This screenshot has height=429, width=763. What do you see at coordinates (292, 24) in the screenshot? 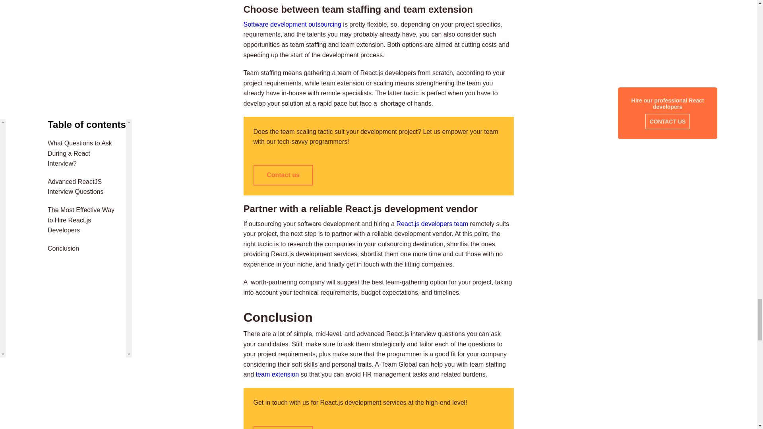
I see `Software development outsourcing` at bounding box center [292, 24].